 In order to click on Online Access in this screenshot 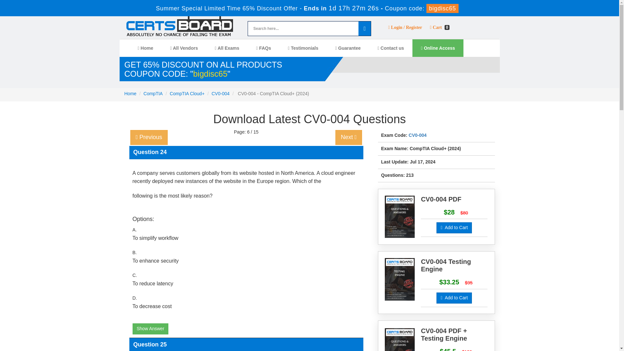, I will do `click(438, 48)`.